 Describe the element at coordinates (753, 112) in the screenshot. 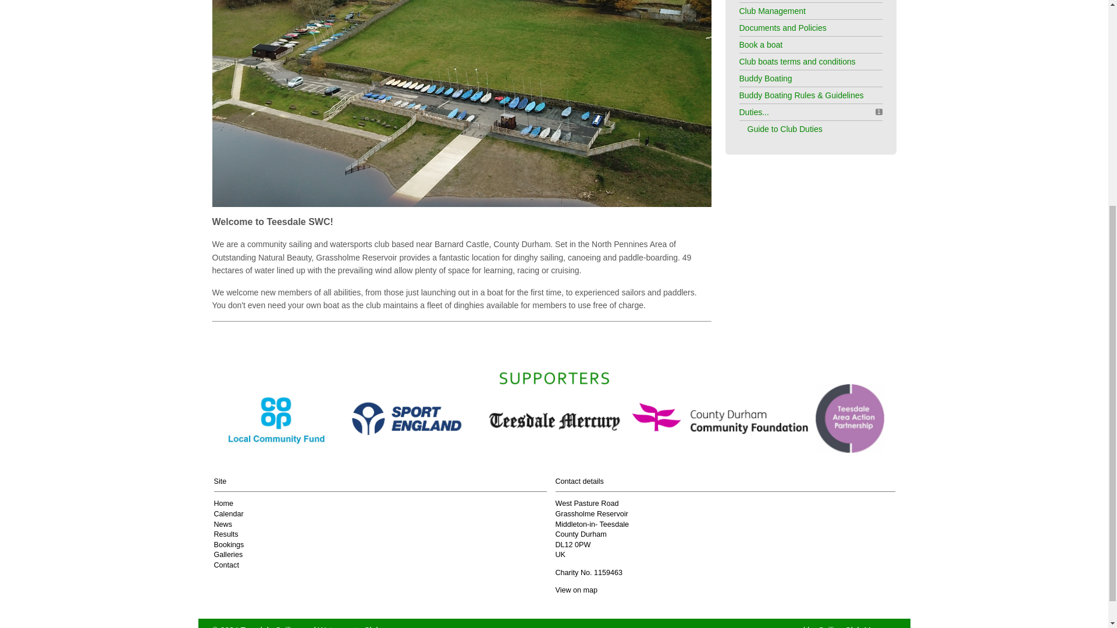

I see `Duties...` at that location.